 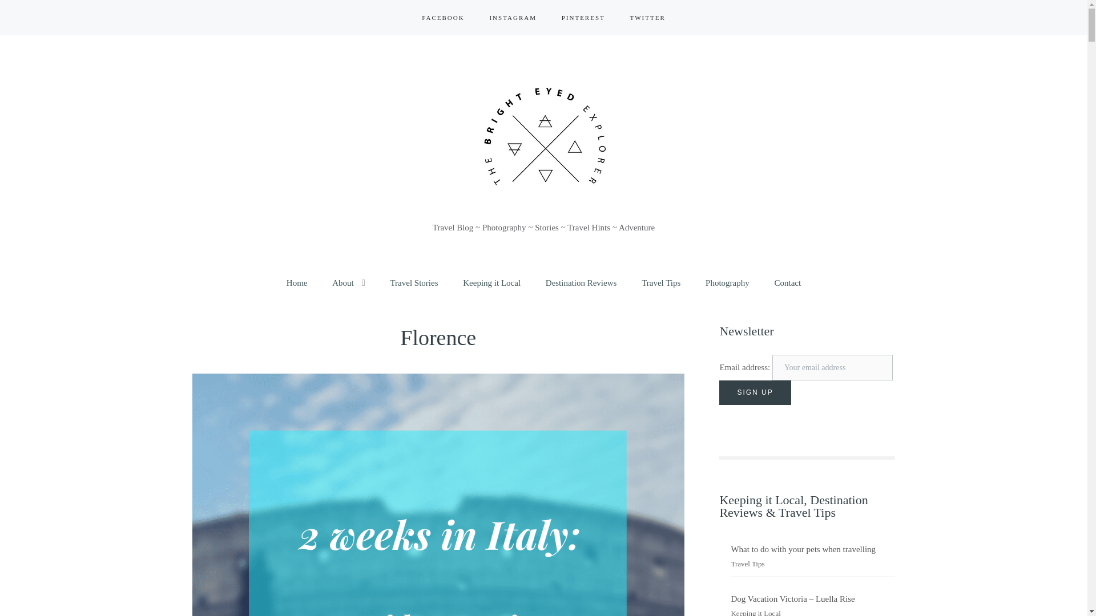 What do you see at coordinates (727, 283) in the screenshot?
I see `Photography` at bounding box center [727, 283].